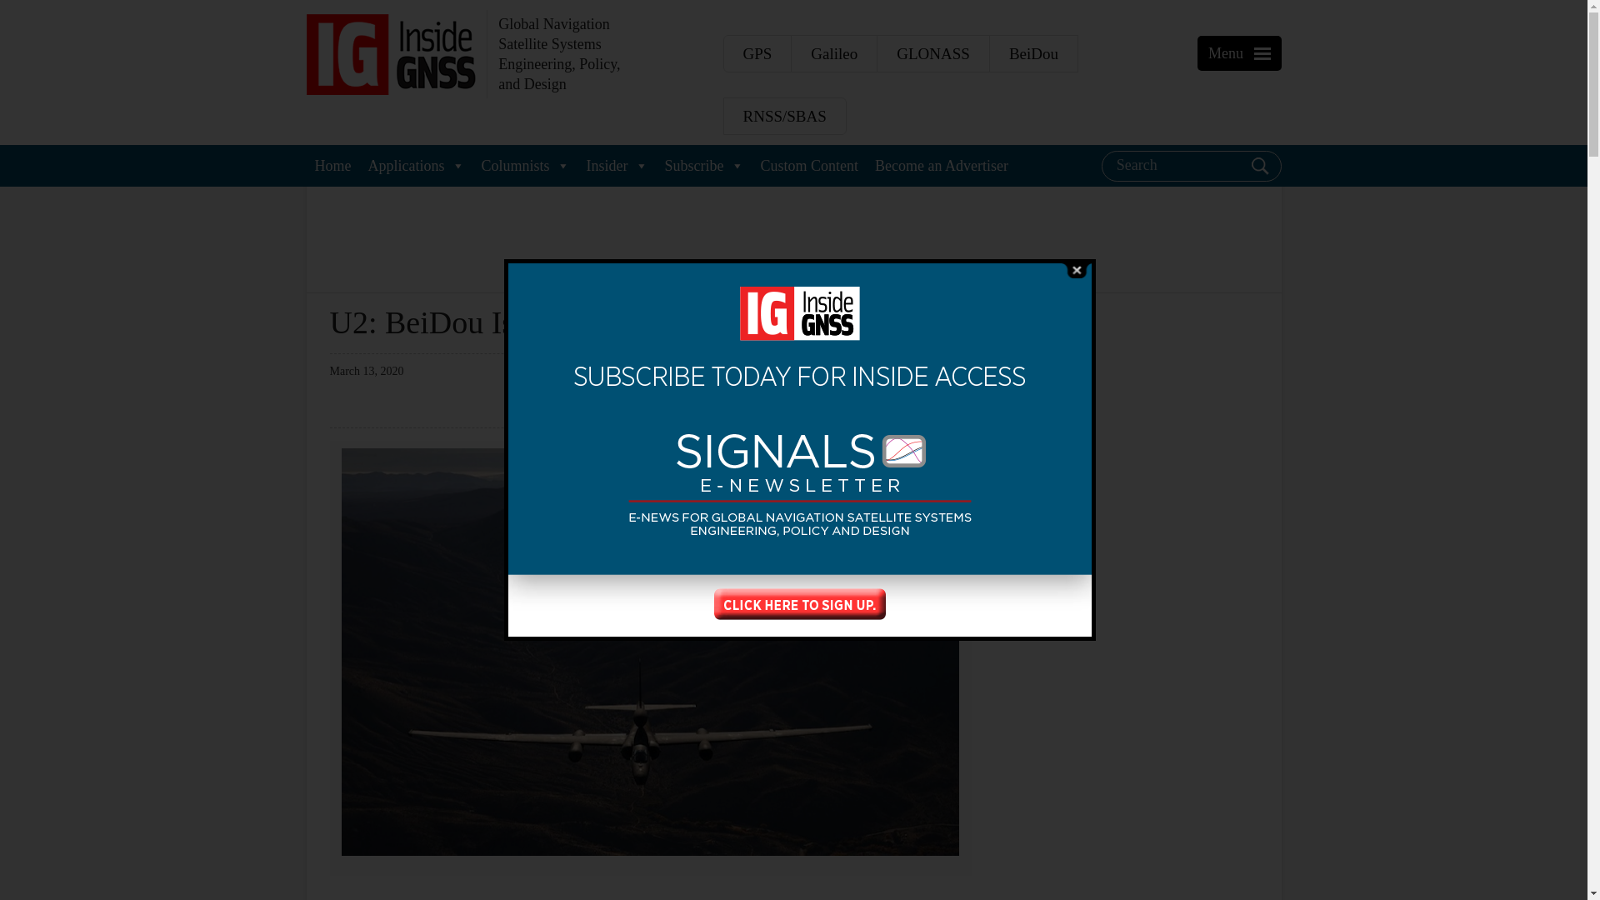 The height and width of the screenshot is (900, 1600). What do you see at coordinates (942, 165) in the screenshot?
I see `Become an Advertiser` at bounding box center [942, 165].